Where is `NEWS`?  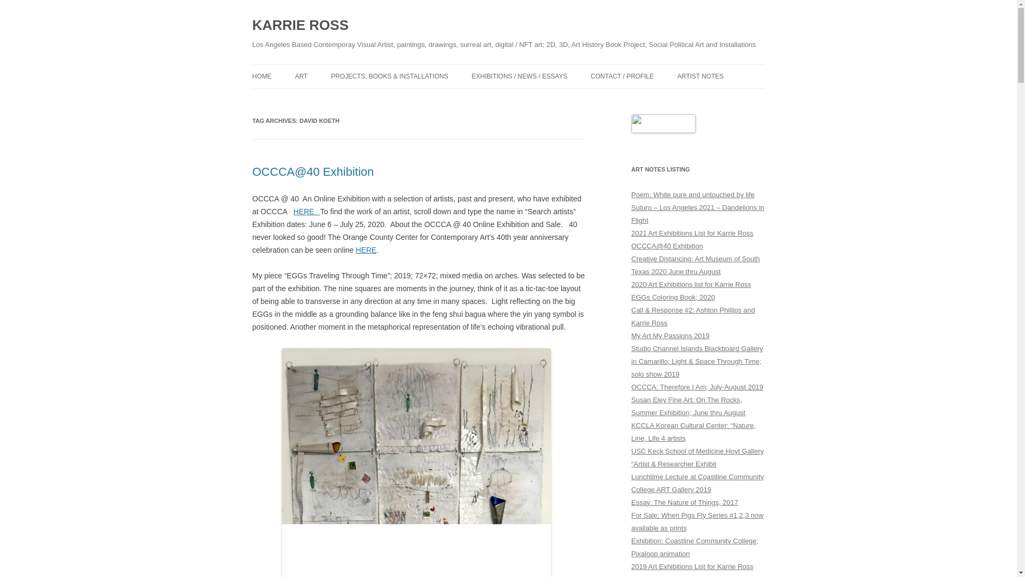
NEWS is located at coordinates (525, 99).